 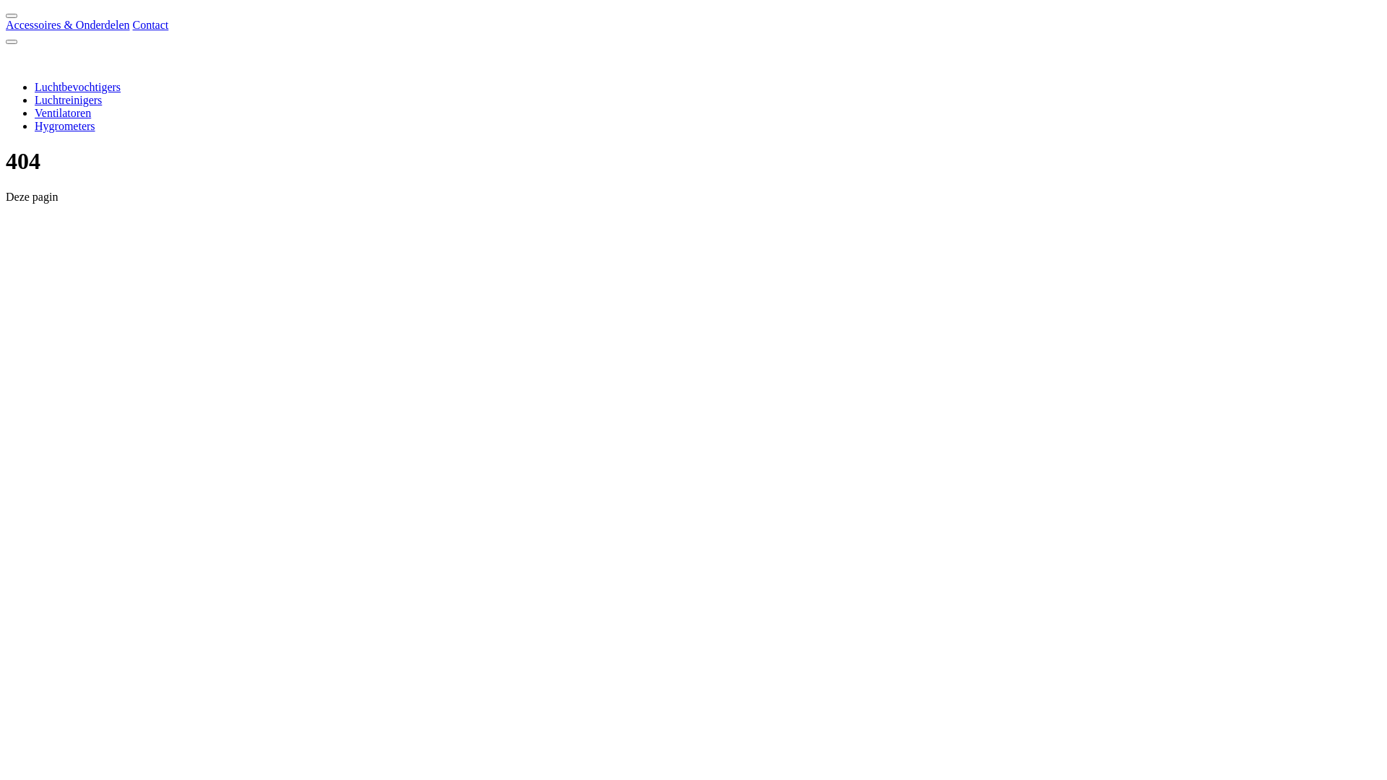 I want to click on Accessoires & Onderdelen, so click(x=68, y=25).